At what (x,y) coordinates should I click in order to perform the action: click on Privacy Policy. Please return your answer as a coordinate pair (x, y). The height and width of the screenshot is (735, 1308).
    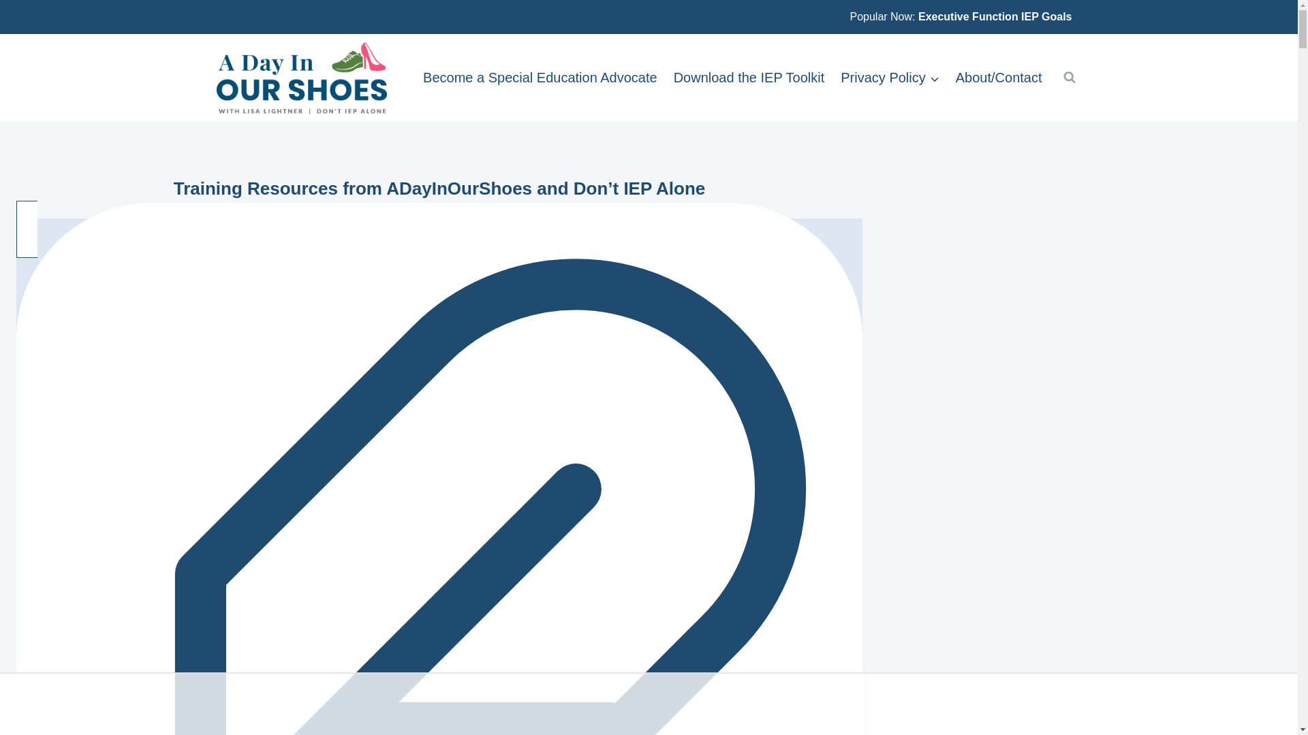
    Looking at the image, I should click on (890, 78).